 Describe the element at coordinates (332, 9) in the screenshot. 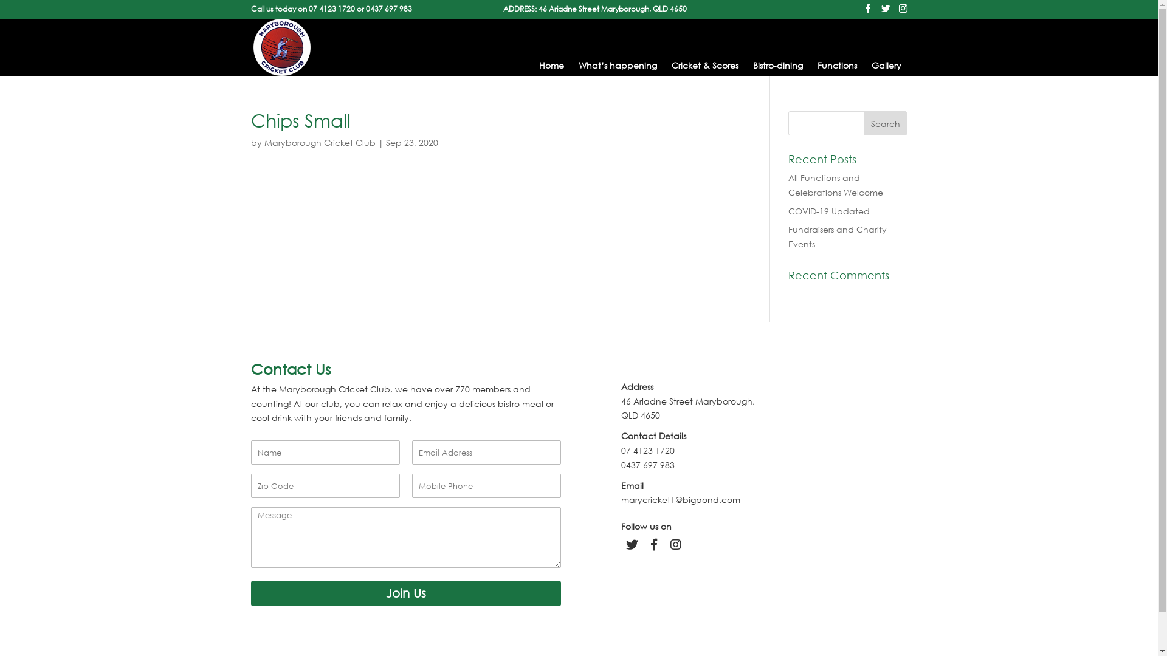

I see `07 4123 1720` at that location.